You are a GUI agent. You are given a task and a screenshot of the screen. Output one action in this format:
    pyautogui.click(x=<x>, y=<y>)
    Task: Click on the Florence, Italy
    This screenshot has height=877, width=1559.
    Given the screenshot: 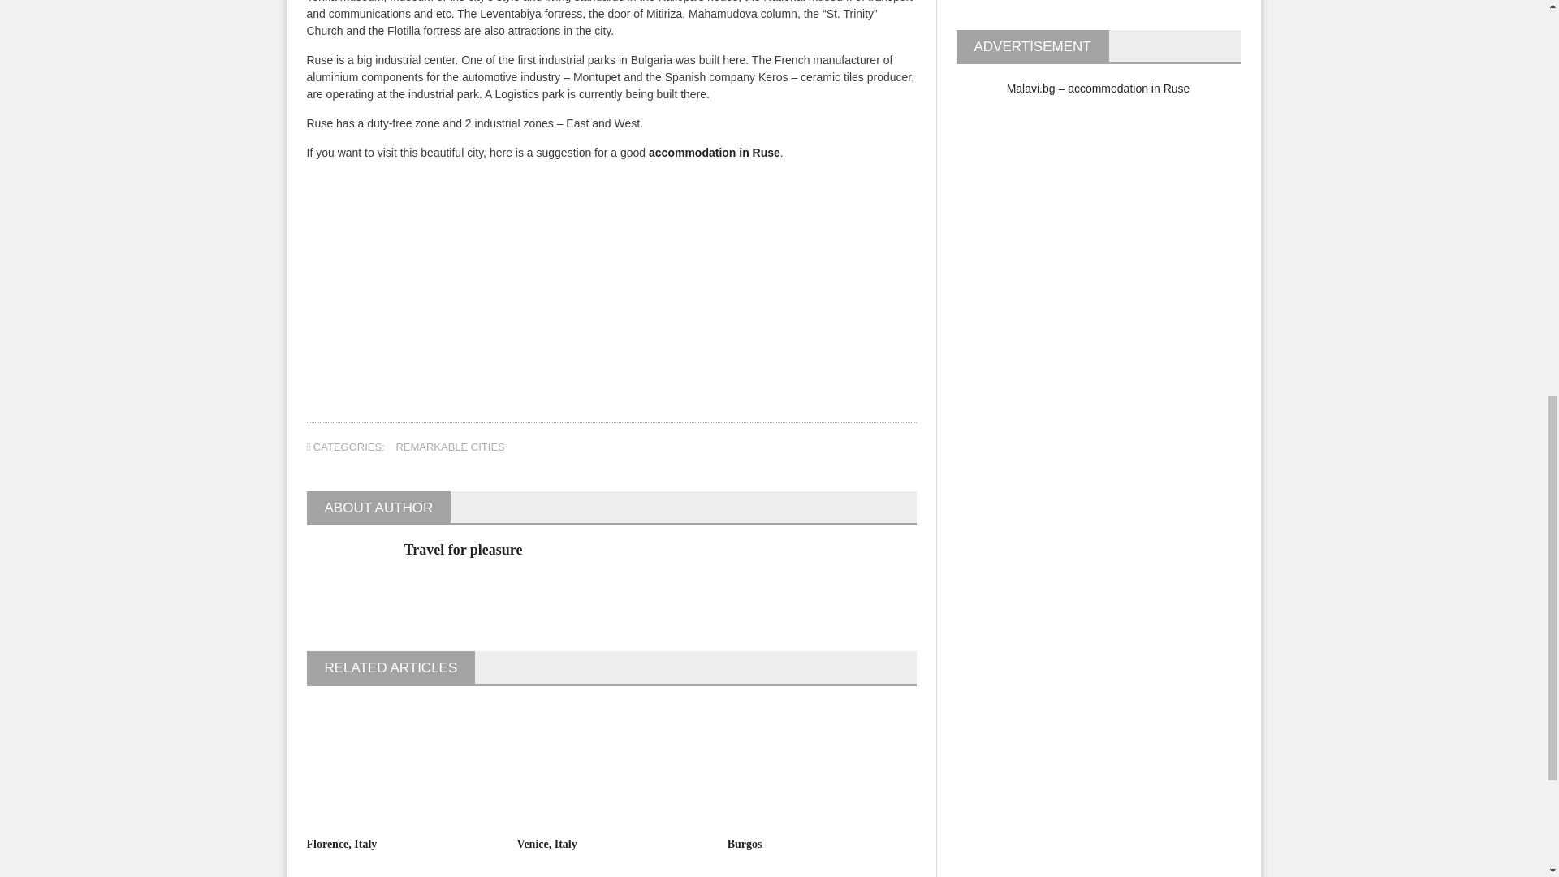 What is the action you would take?
    pyautogui.click(x=342, y=844)
    